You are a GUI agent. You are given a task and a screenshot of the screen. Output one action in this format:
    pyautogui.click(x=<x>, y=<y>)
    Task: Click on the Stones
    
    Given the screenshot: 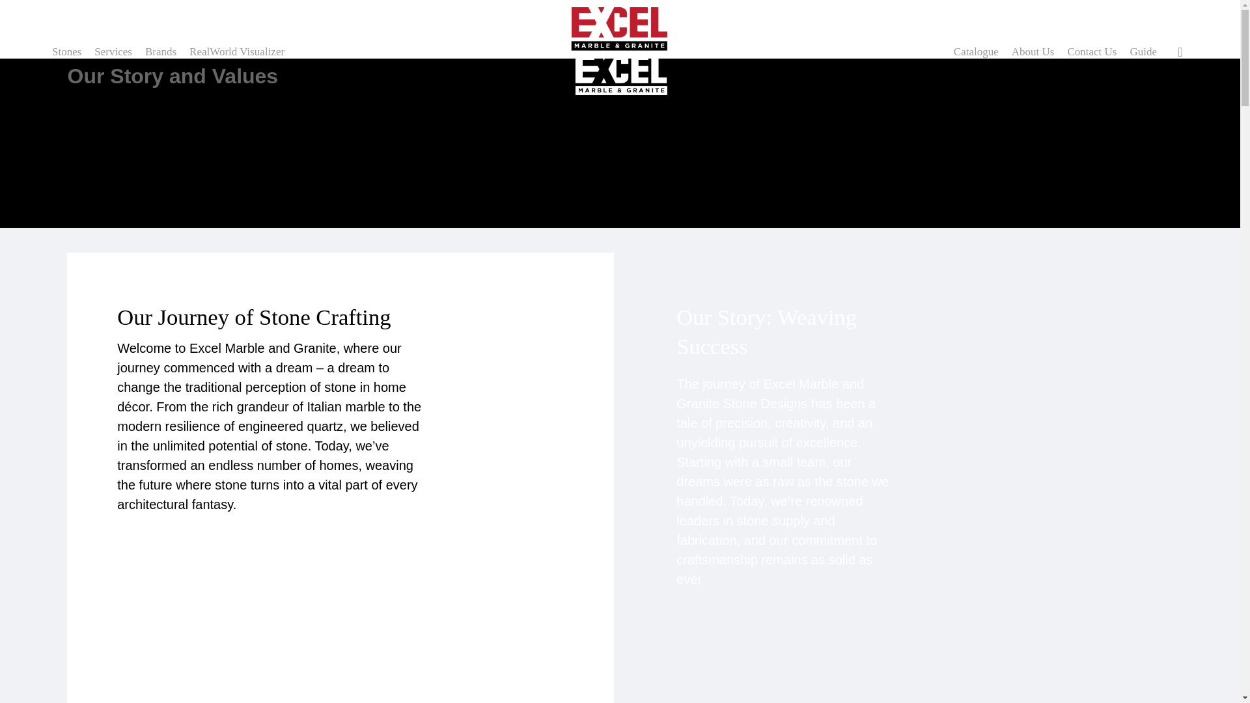 What is the action you would take?
    pyautogui.click(x=70, y=52)
    